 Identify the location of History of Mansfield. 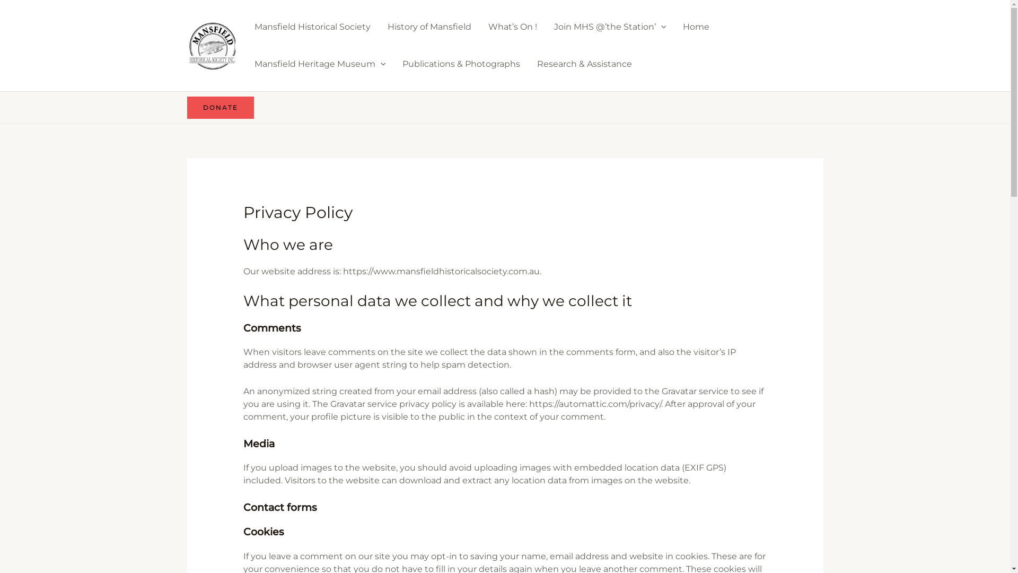
(429, 27).